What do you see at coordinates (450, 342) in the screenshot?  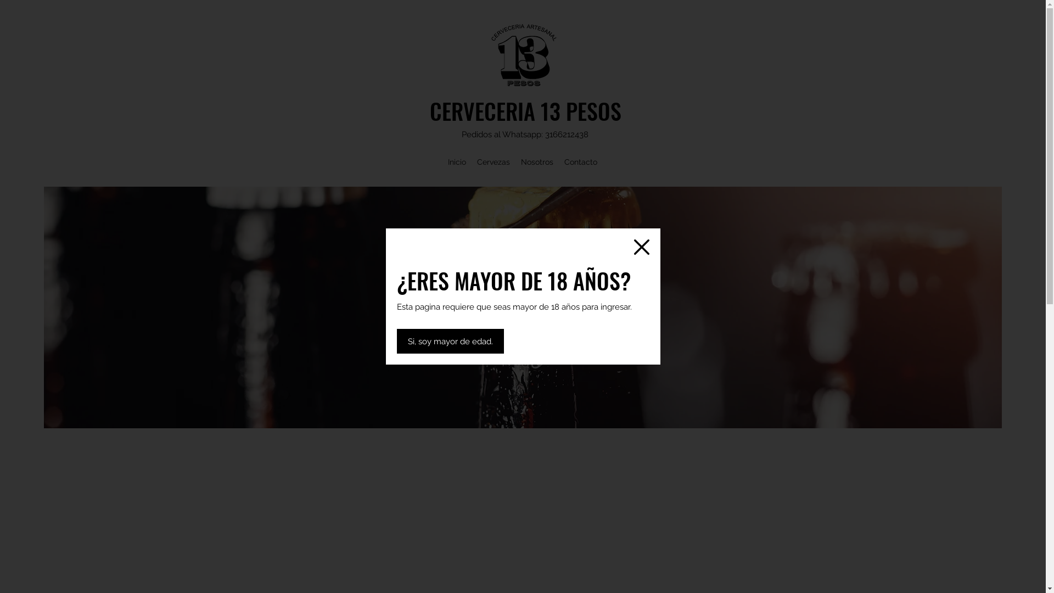 I see `Si, soy mayor de edad.` at bounding box center [450, 342].